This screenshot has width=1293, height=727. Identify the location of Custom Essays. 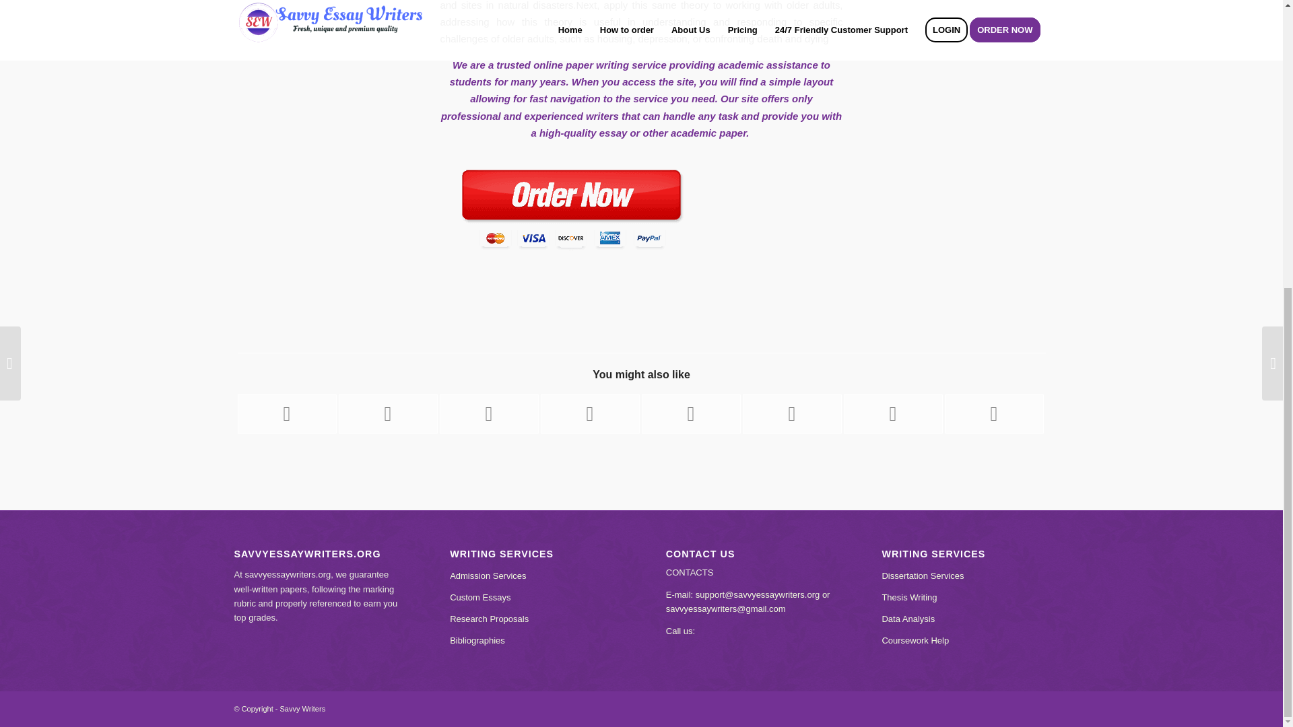
(480, 598).